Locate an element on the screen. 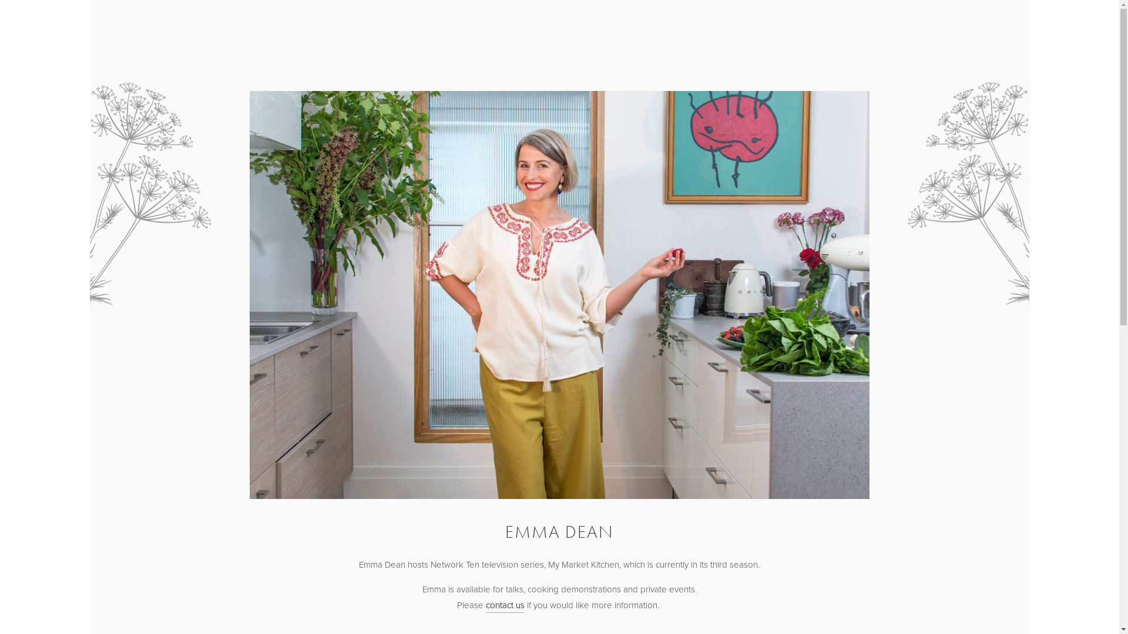  contact us is located at coordinates (505, 606).